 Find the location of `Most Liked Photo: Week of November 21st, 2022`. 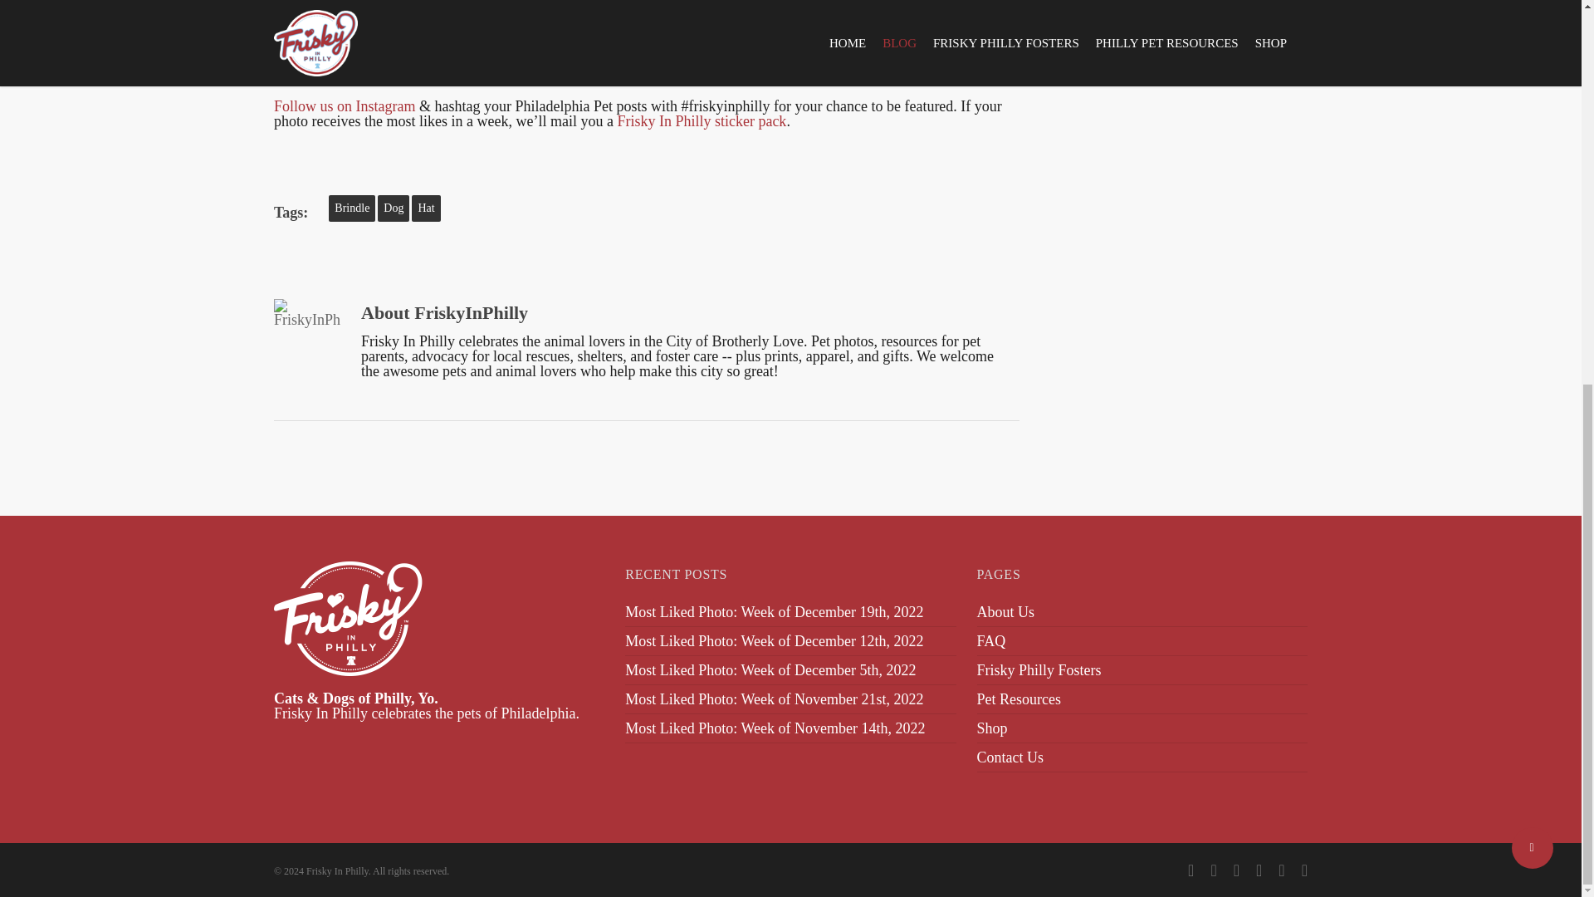

Most Liked Photo: Week of November 21st, 2022 is located at coordinates (774, 699).